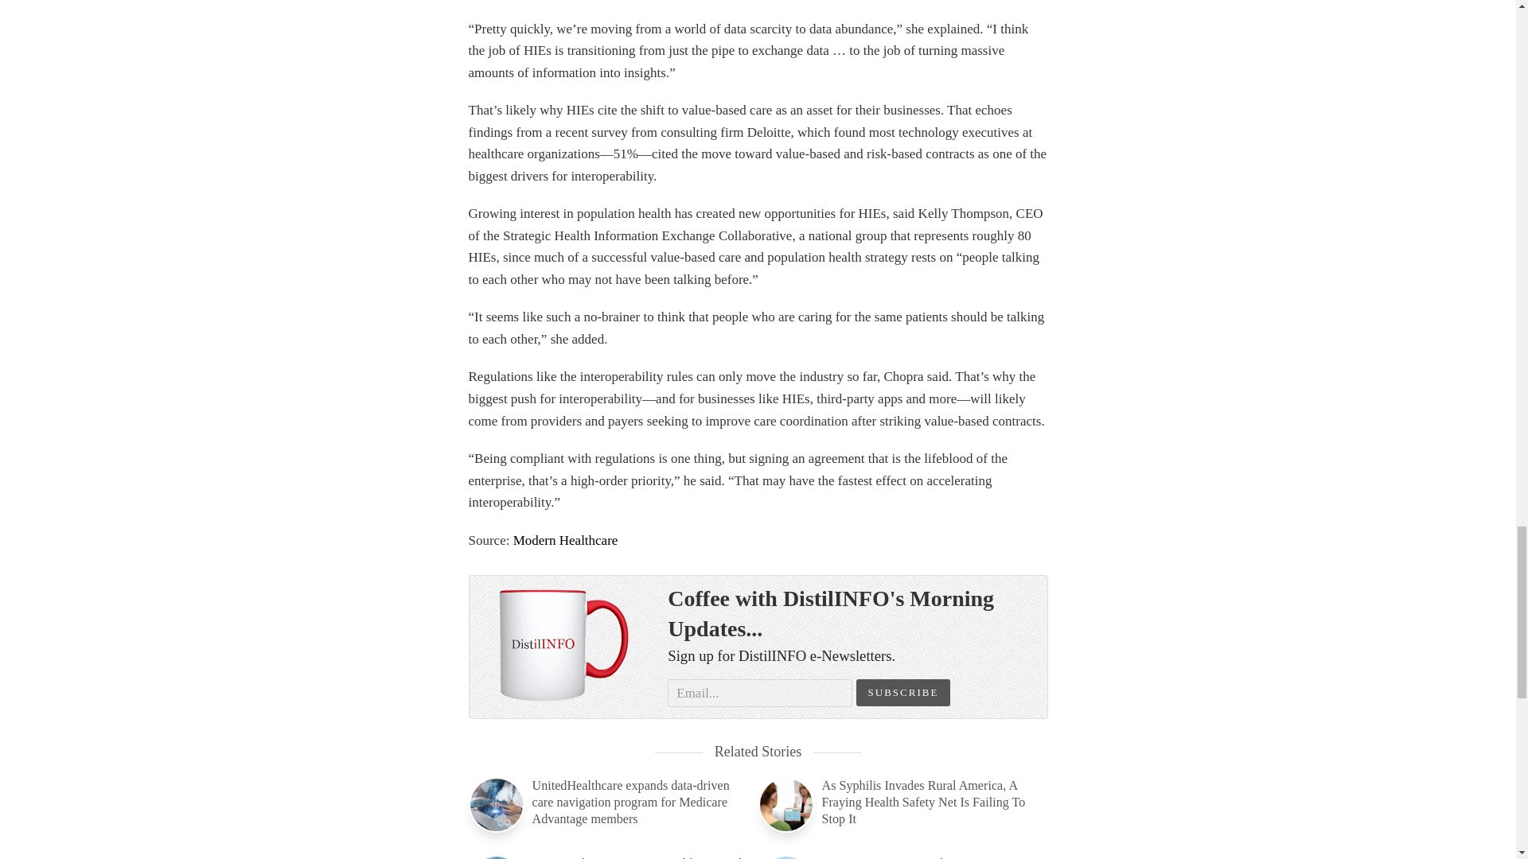 Image resolution: width=1528 pixels, height=859 pixels. I want to click on Modern Healthcare, so click(566, 540).